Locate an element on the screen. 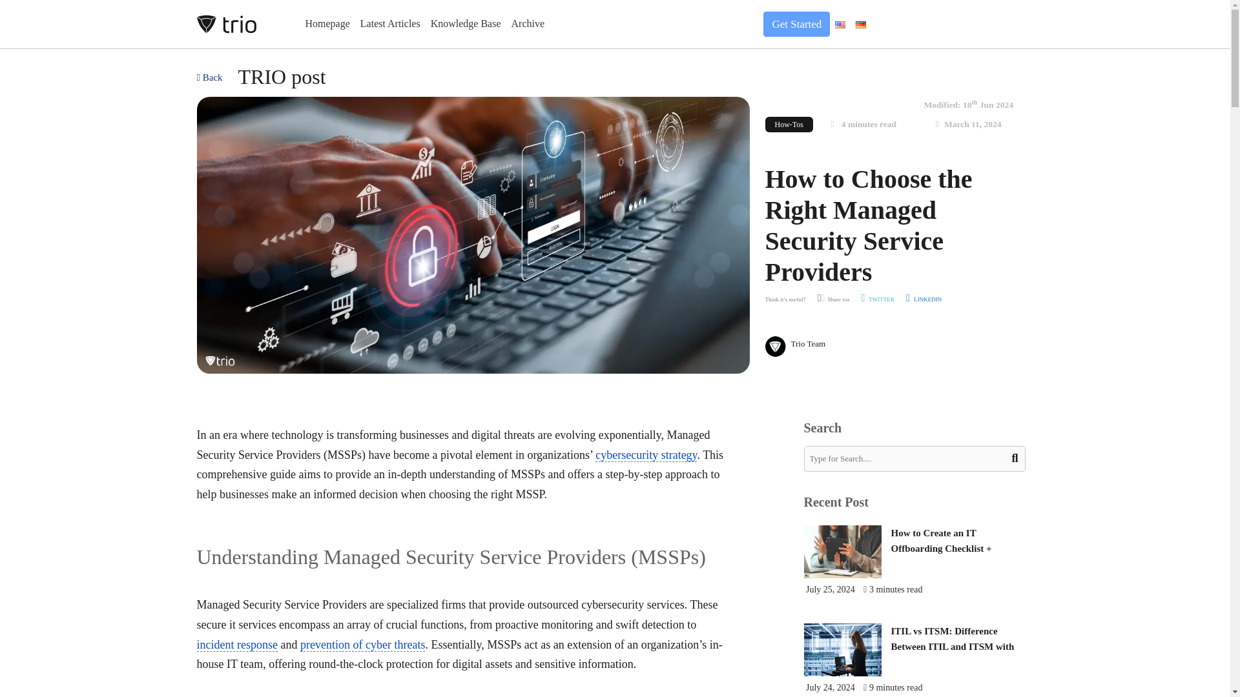 The width and height of the screenshot is (1240, 697). TWITTER is located at coordinates (877, 299).